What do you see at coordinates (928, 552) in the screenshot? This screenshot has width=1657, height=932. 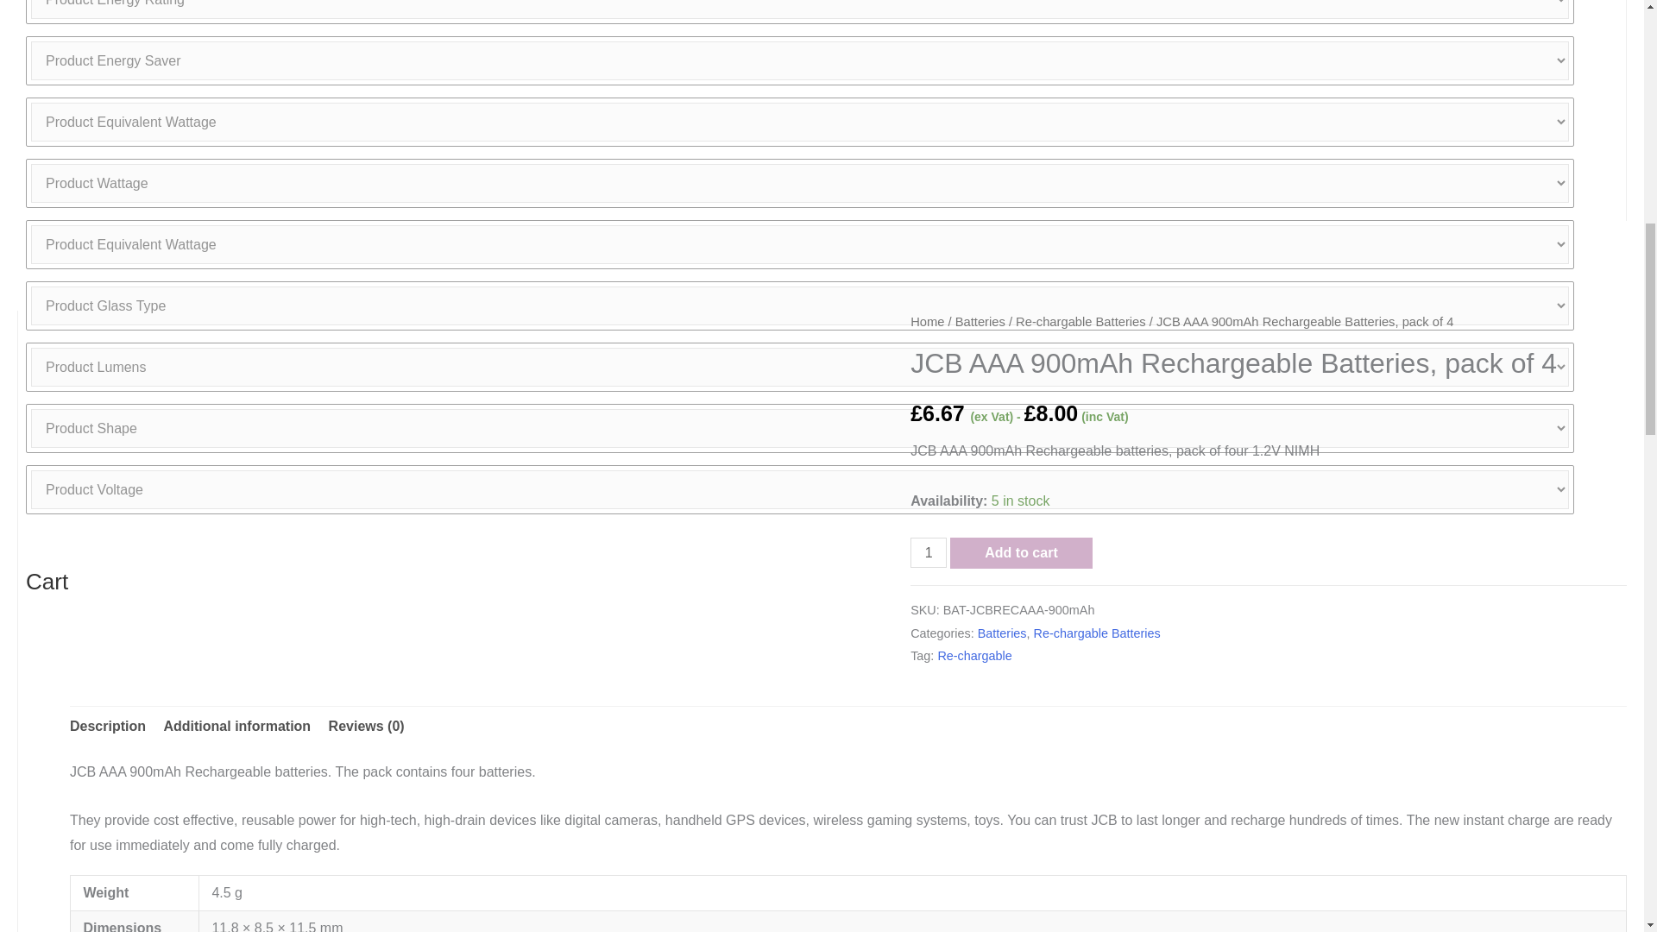 I see `1` at bounding box center [928, 552].